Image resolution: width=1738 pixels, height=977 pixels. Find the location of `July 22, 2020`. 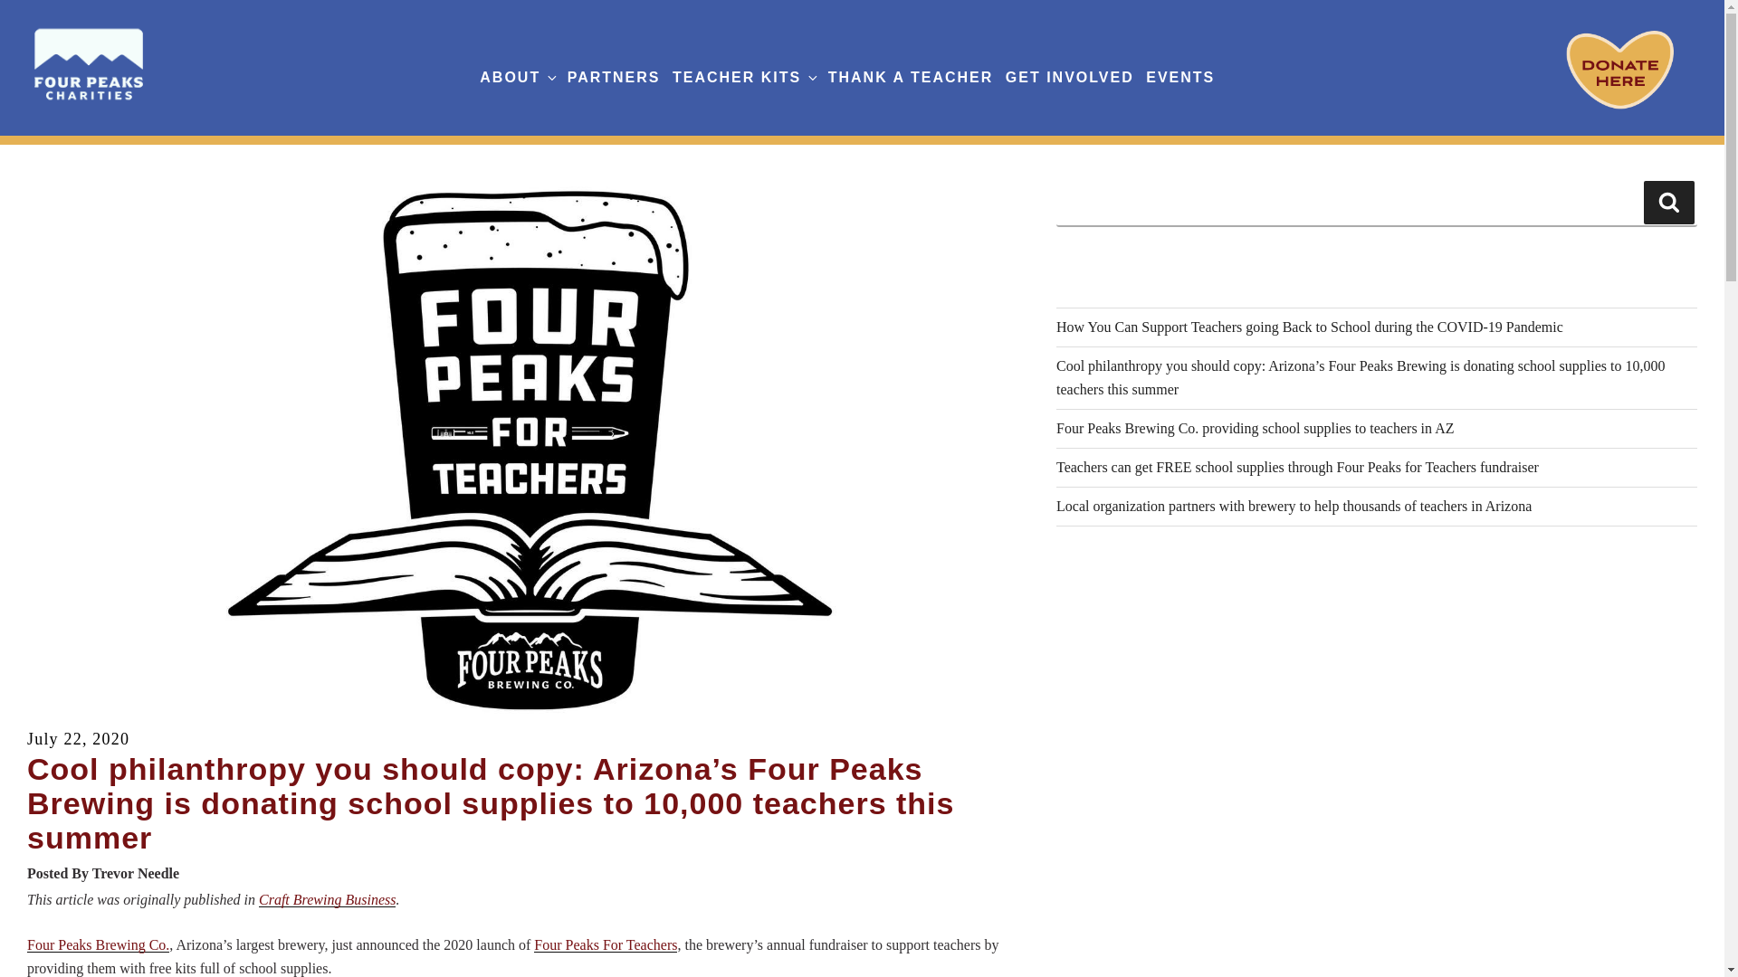

July 22, 2020 is located at coordinates (78, 739).